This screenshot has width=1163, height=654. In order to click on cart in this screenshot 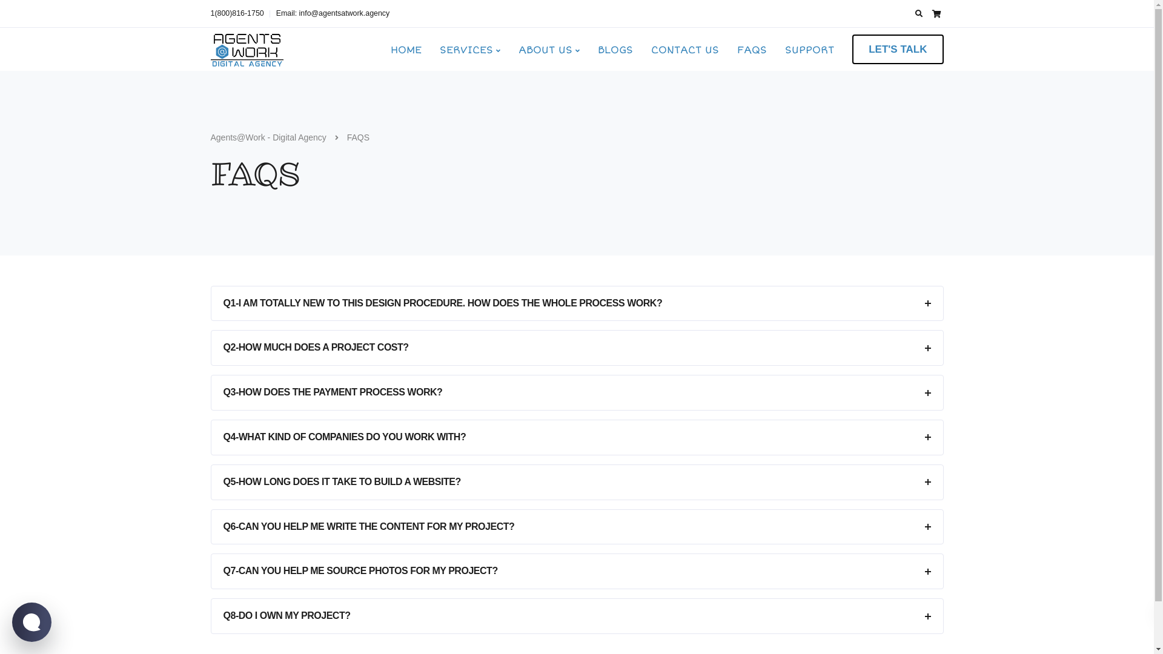, I will do `click(936, 14)`.